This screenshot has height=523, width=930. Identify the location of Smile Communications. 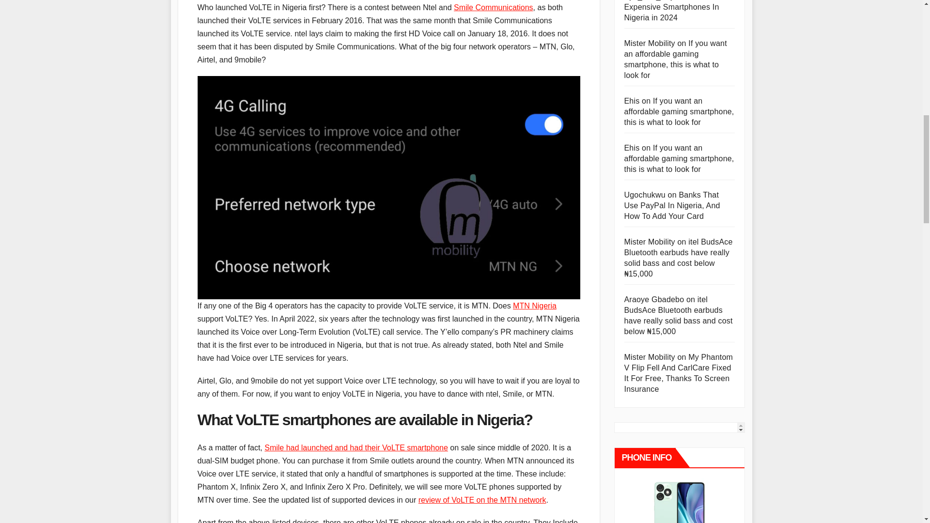
(493, 7).